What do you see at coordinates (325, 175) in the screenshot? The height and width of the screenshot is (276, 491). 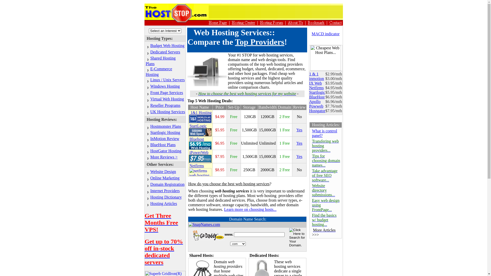 I see `Take advantage of free SEO software...` at bounding box center [325, 175].